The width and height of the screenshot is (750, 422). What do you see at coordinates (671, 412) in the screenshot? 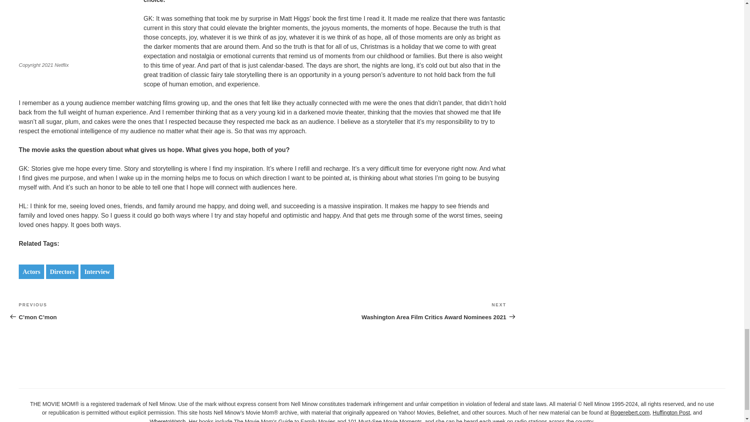
I see `Huffington Post` at bounding box center [671, 412].